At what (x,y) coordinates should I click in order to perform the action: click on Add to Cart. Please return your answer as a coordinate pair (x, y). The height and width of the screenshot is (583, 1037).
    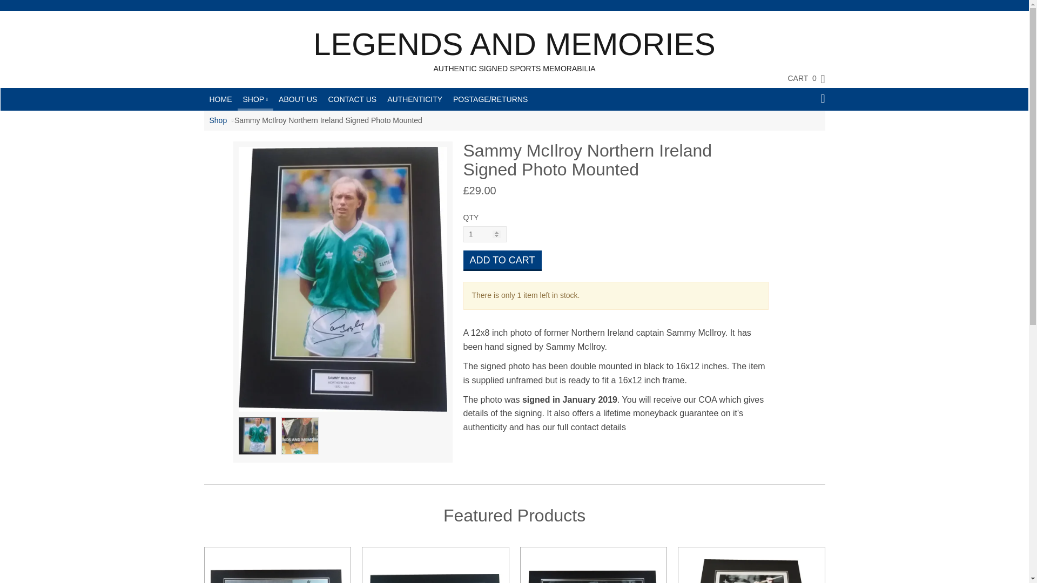
    Looking at the image, I should click on (502, 261).